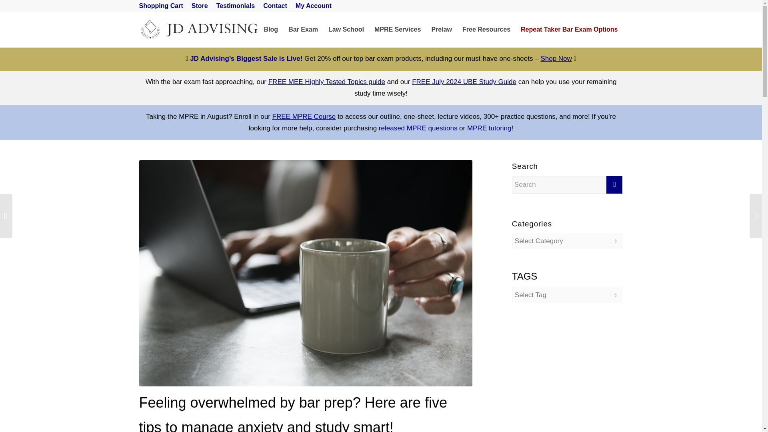  What do you see at coordinates (303, 30) in the screenshot?
I see `Bar Exam` at bounding box center [303, 30].